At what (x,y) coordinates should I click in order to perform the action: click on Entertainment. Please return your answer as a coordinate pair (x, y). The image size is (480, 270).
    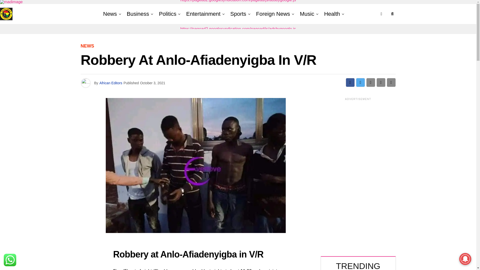
    Looking at the image, I should click on (203, 14).